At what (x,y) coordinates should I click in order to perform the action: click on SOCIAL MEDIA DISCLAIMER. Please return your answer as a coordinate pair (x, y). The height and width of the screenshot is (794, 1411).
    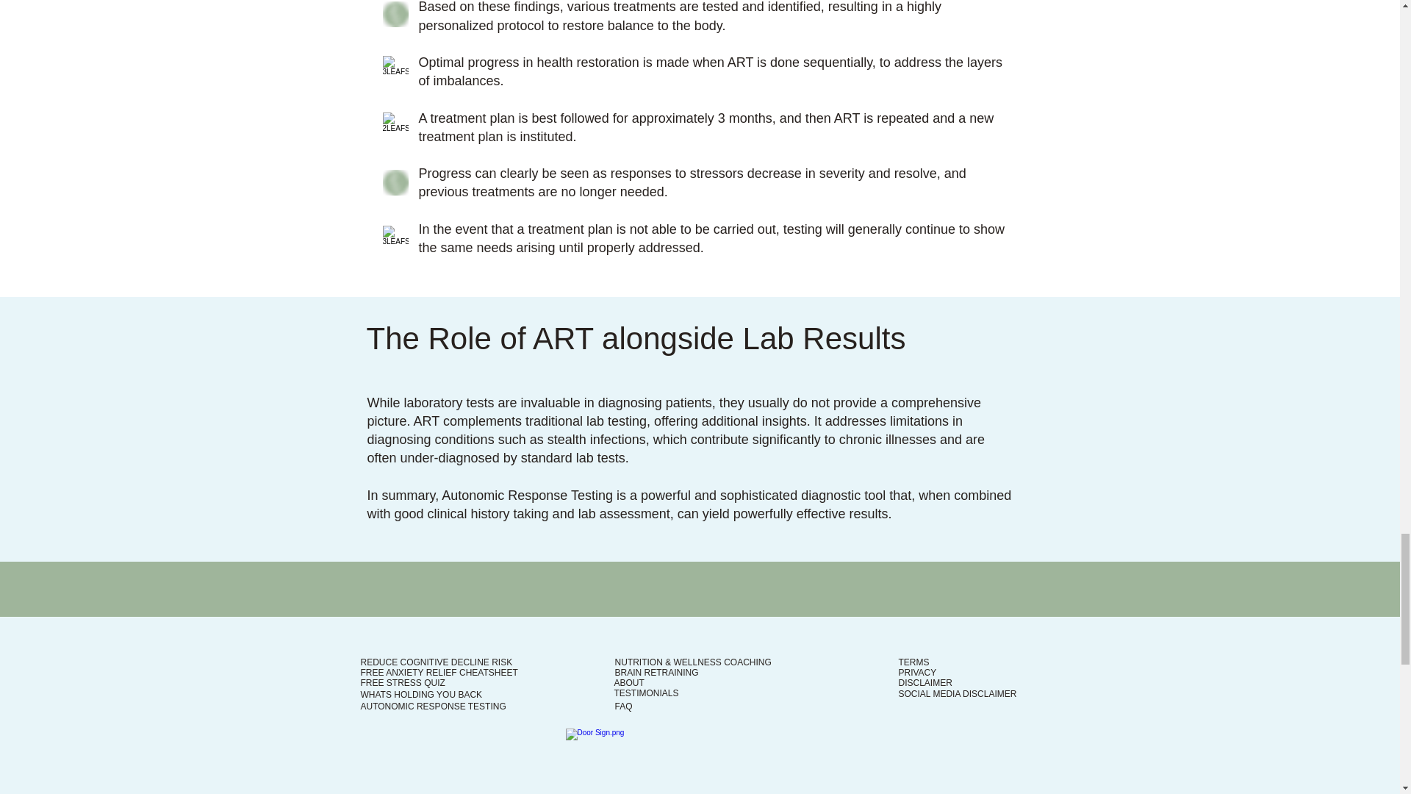
    Looking at the image, I should click on (957, 694).